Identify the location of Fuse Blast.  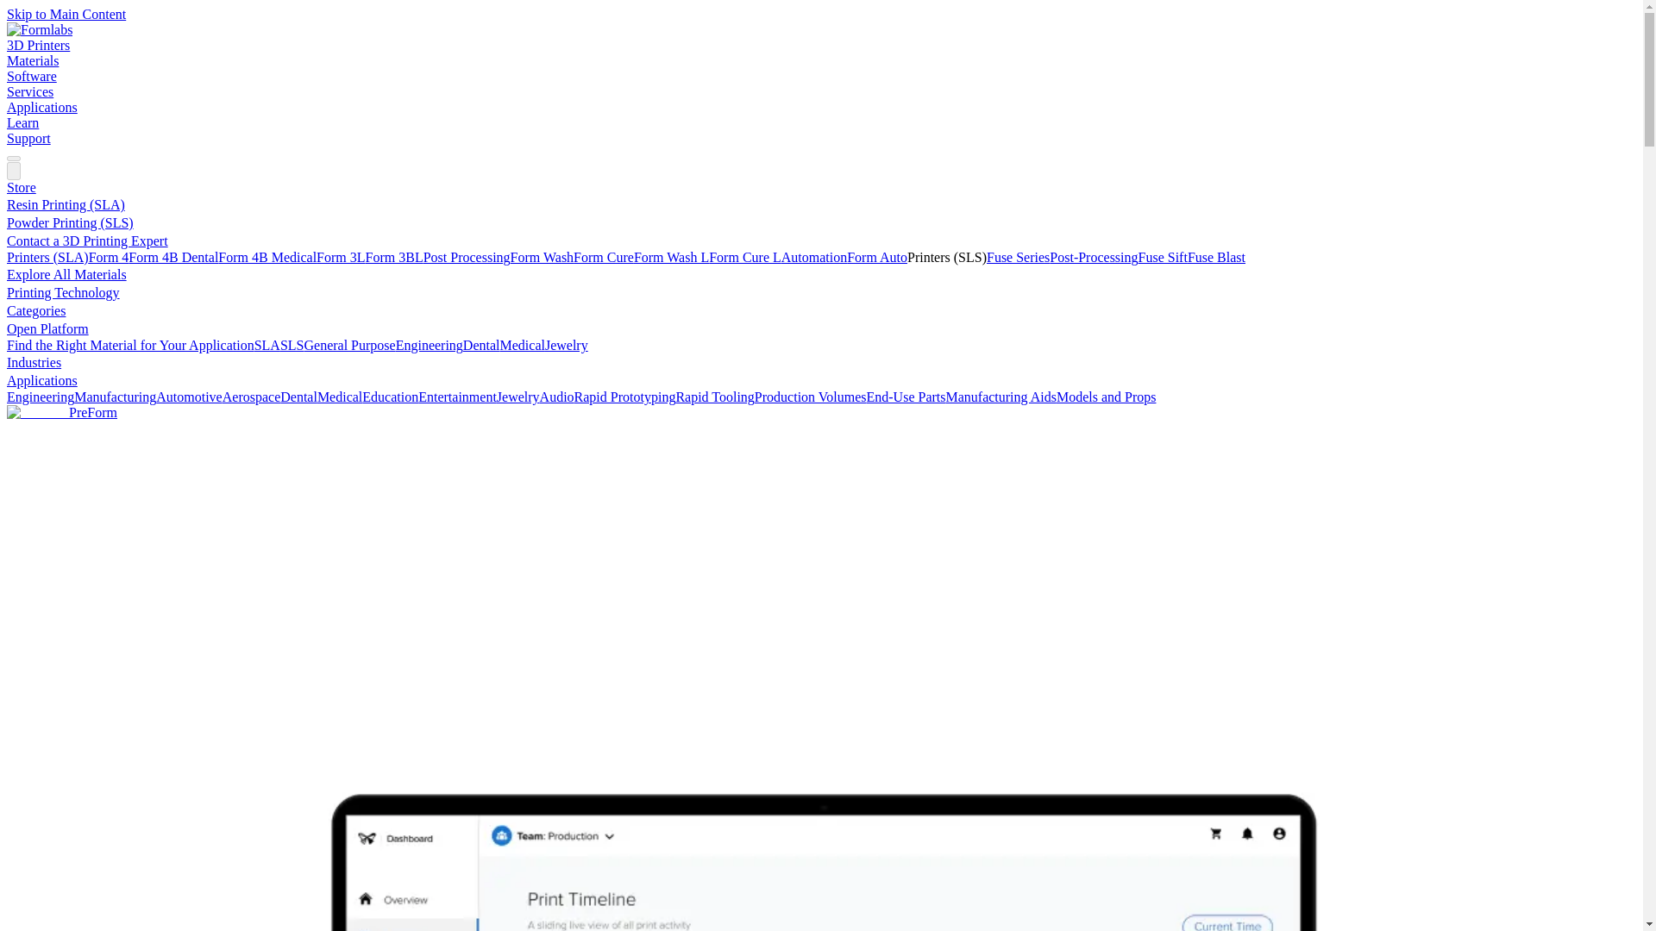
(1216, 257).